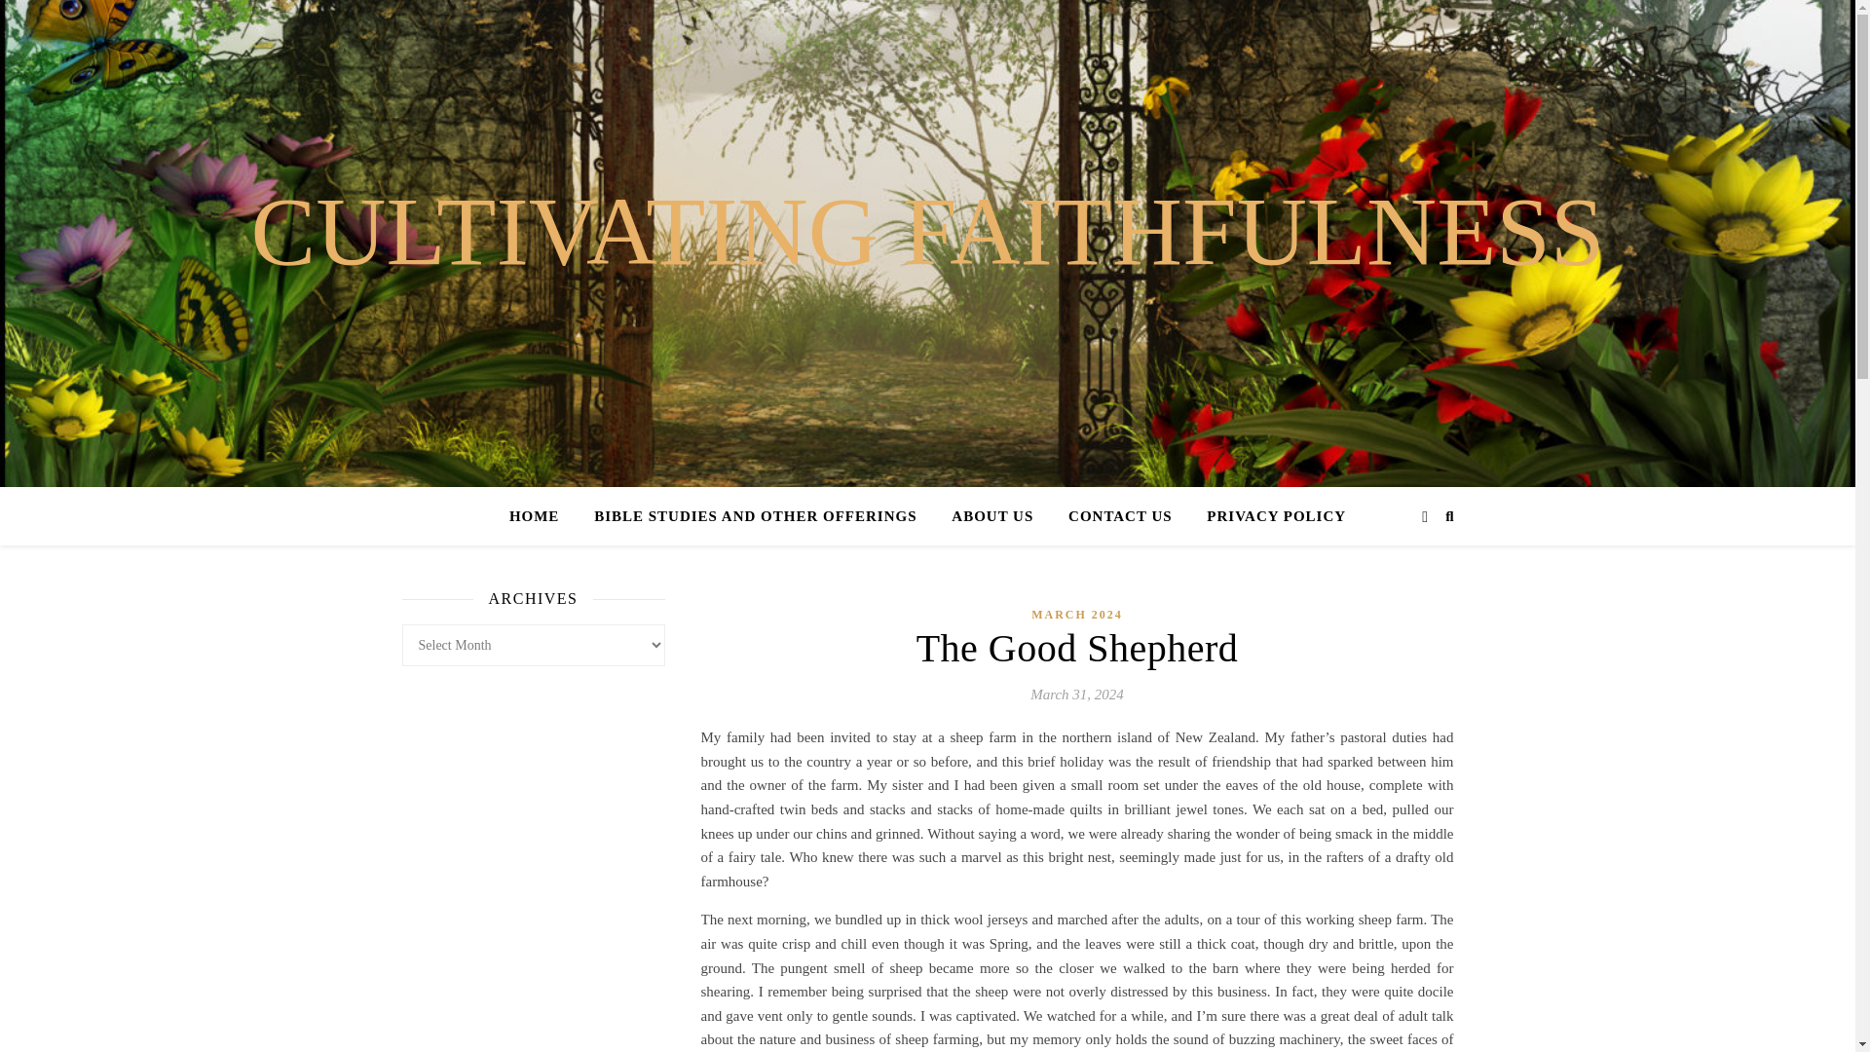  I want to click on PRIVACY POLICY, so click(1268, 516).